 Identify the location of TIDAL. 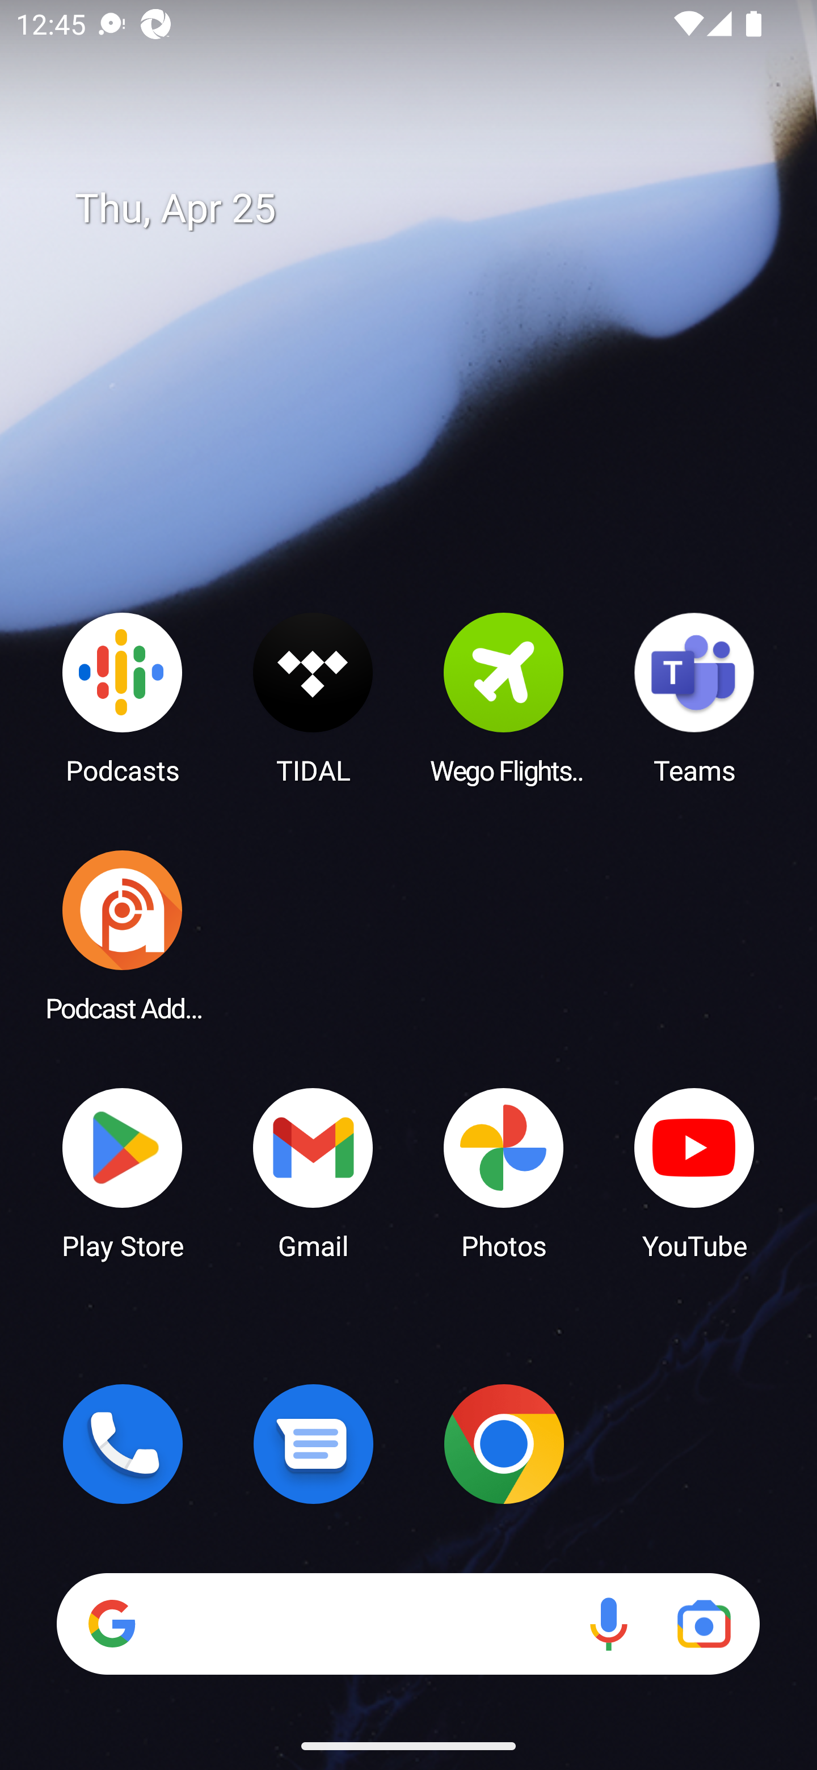
(313, 697).